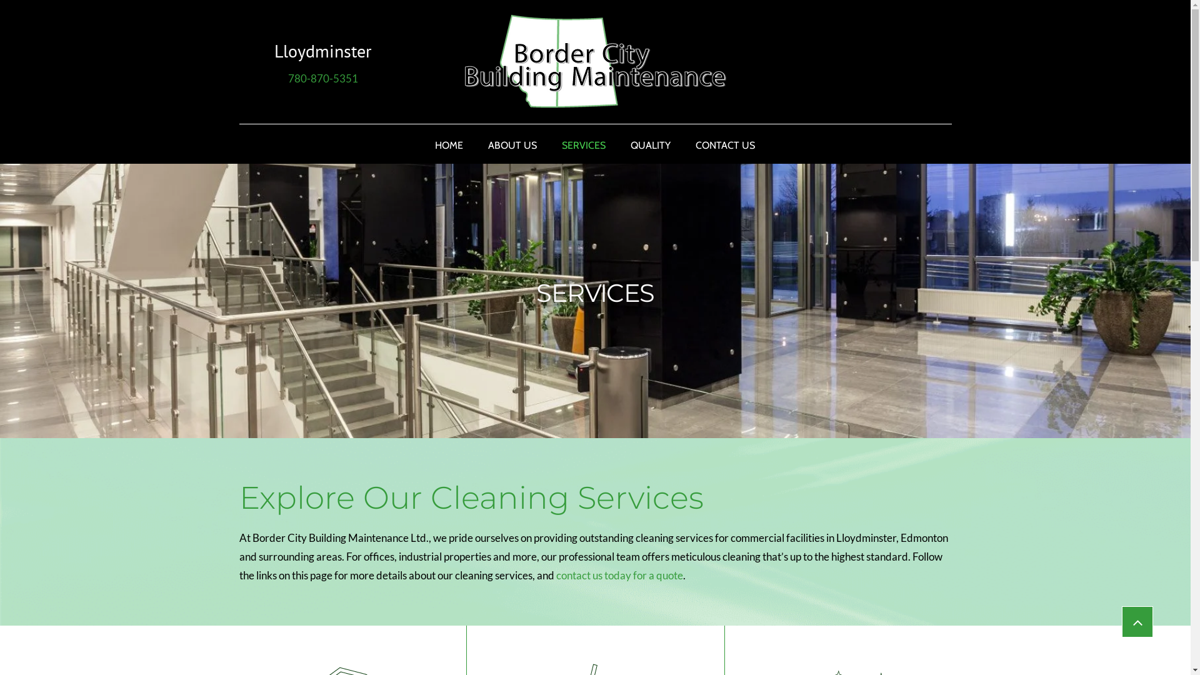 The width and height of the screenshot is (1200, 675). Describe the element at coordinates (512, 145) in the screenshot. I see `ABOUT US` at that location.